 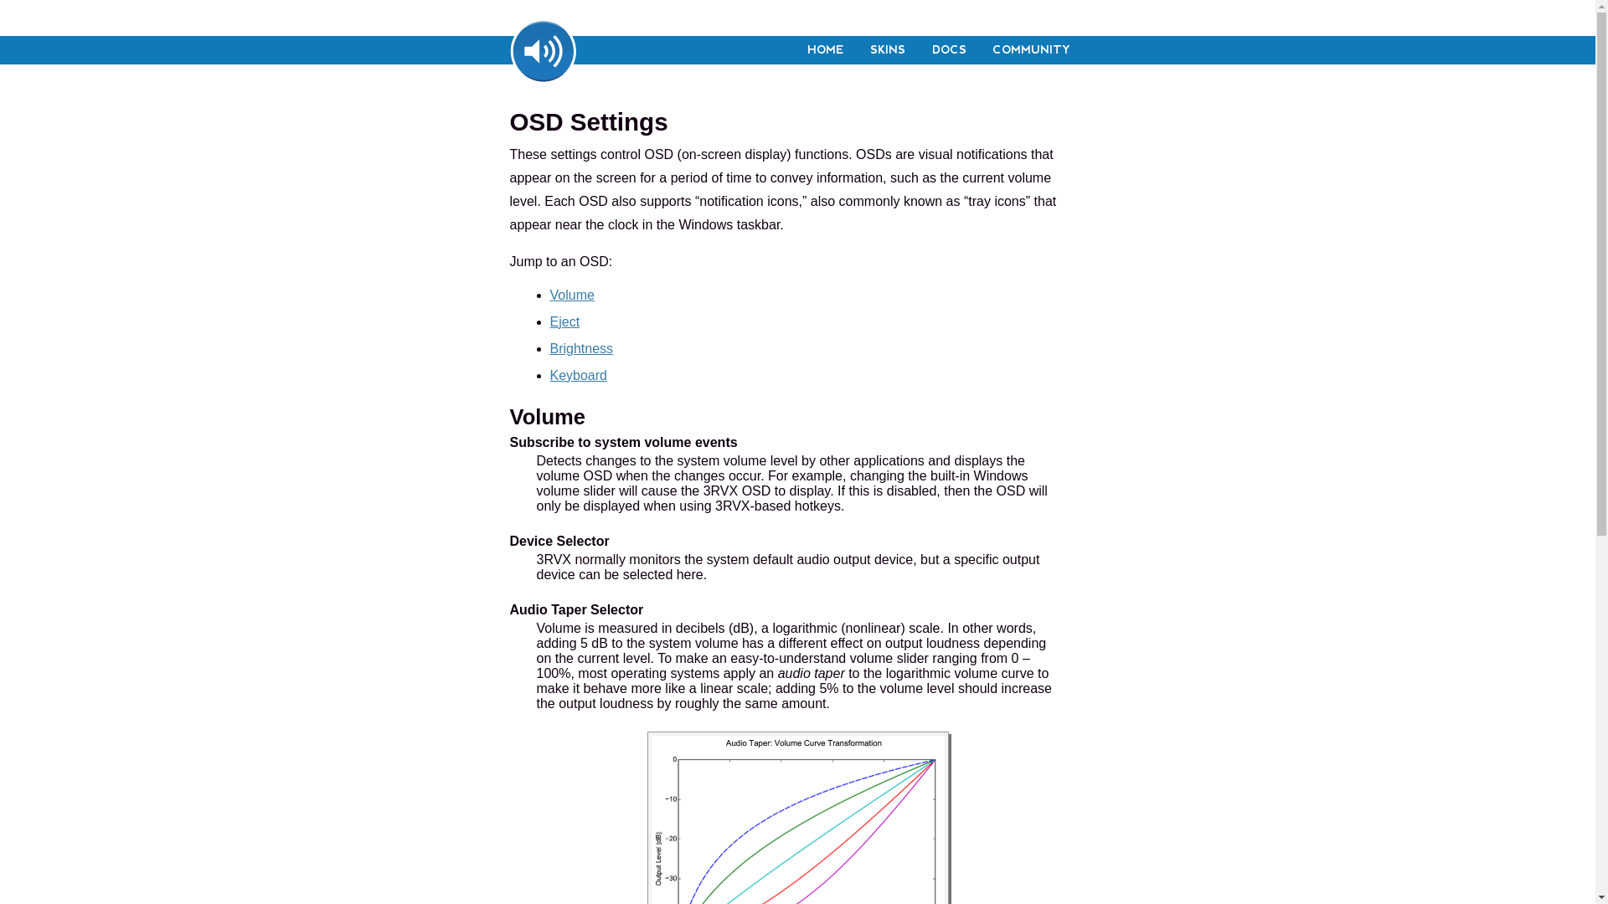 What do you see at coordinates (826, 50) in the screenshot?
I see `HOME` at bounding box center [826, 50].